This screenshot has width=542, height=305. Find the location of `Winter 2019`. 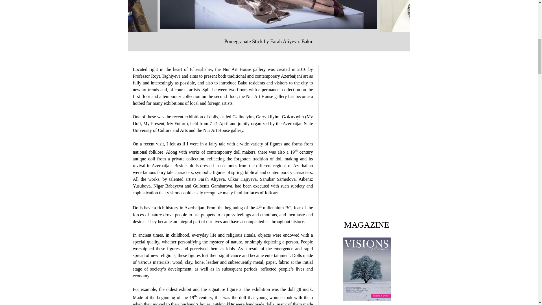

Winter 2019 is located at coordinates (366, 302).